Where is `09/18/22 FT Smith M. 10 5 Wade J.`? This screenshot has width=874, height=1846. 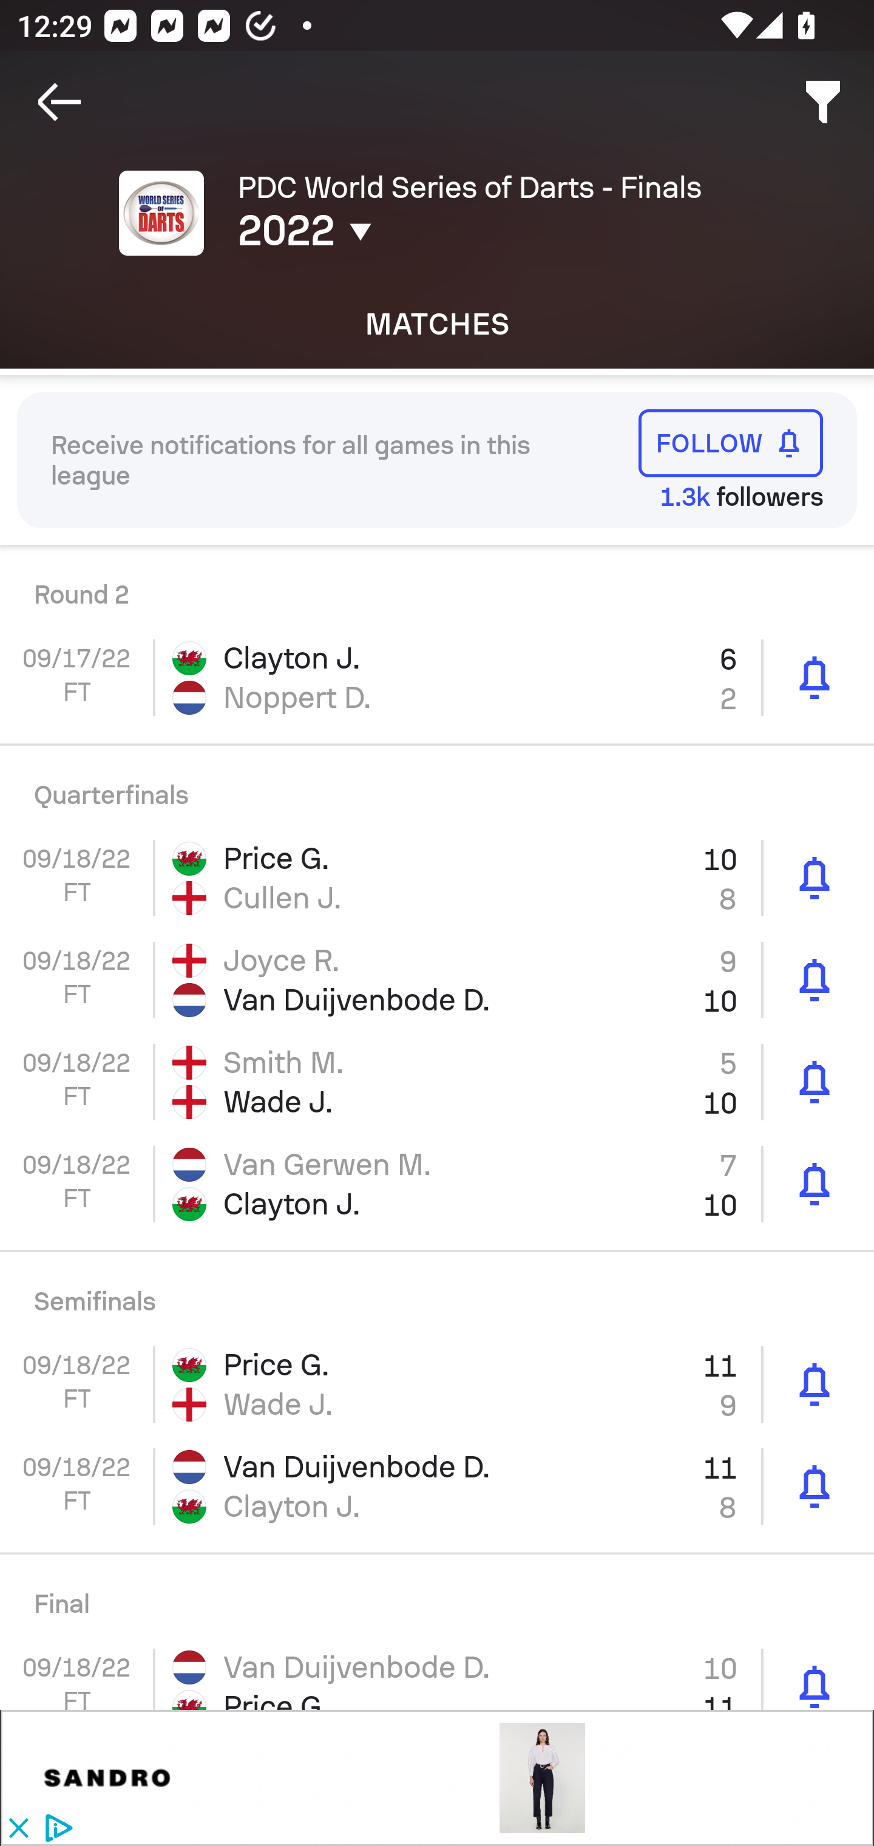
09/18/22 FT Smith M. 10 5 Wade J. is located at coordinates (437, 1082).